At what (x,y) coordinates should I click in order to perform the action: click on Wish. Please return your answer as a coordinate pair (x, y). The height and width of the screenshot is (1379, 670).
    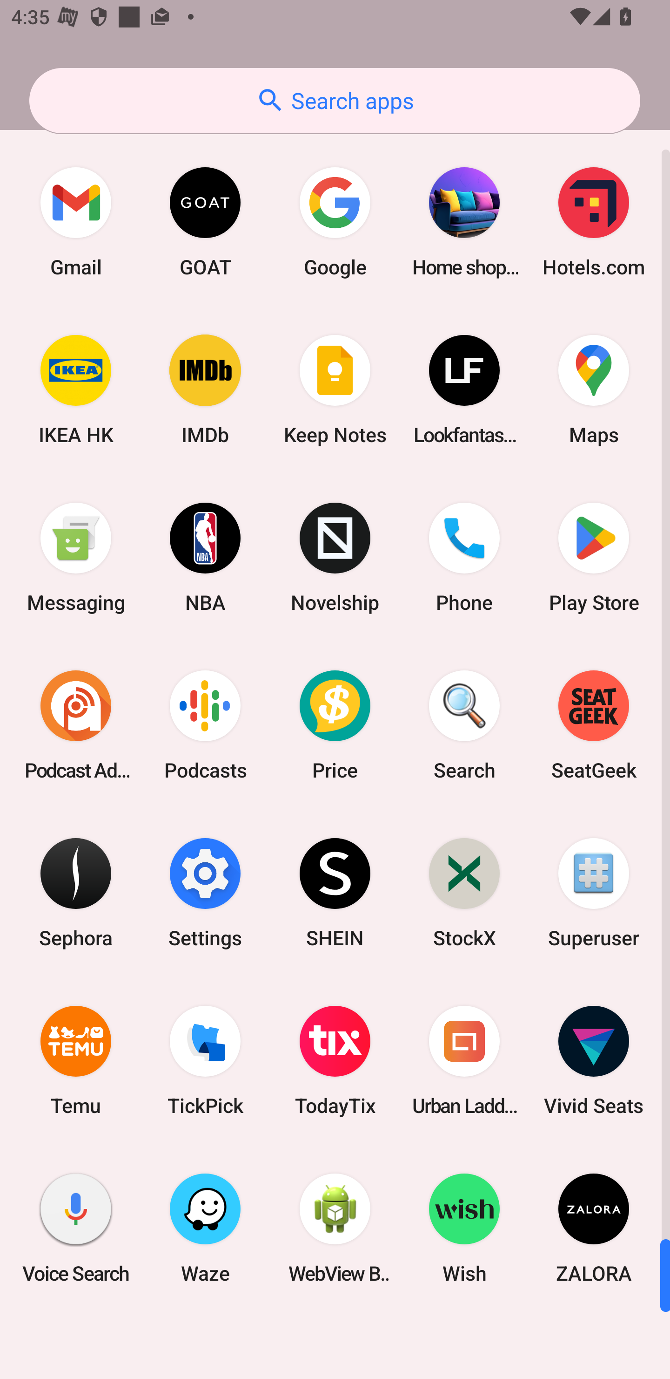
    Looking at the image, I should click on (464, 1228).